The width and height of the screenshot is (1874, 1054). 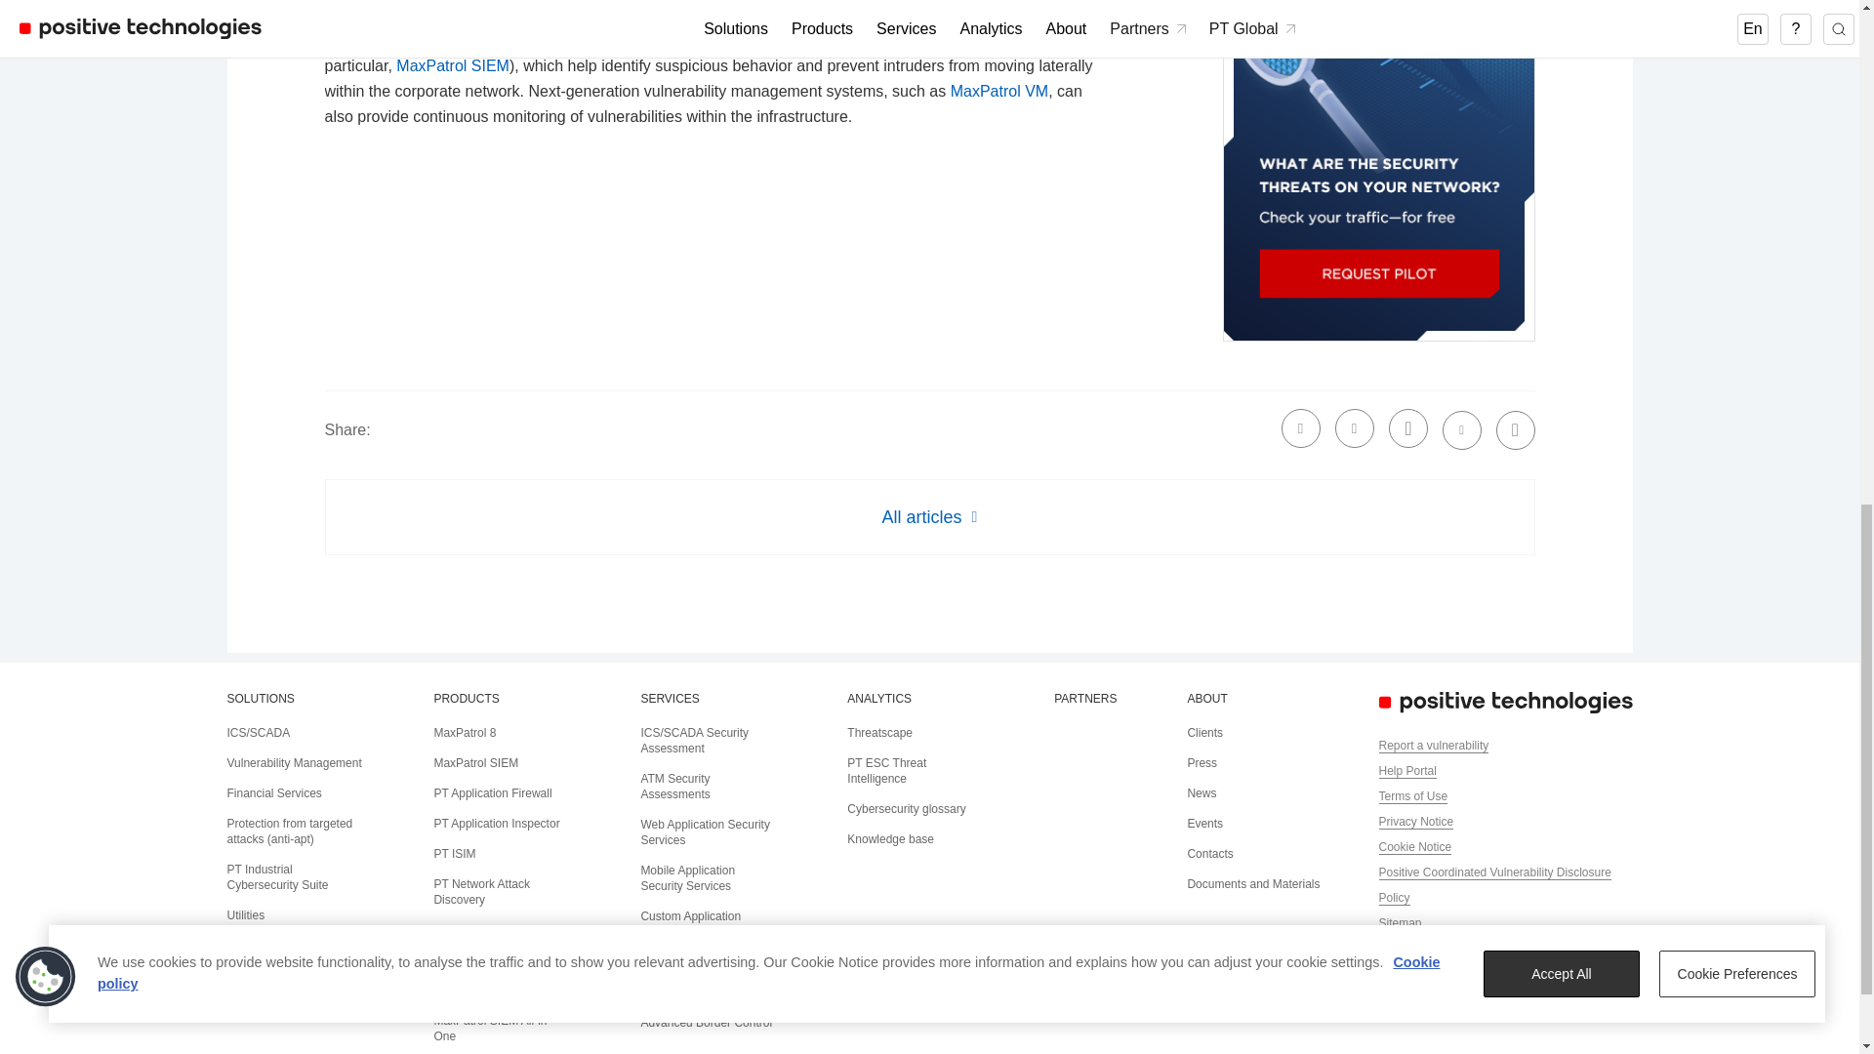 What do you see at coordinates (465, 698) in the screenshot?
I see `PRODUCTS` at bounding box center [465, 698].